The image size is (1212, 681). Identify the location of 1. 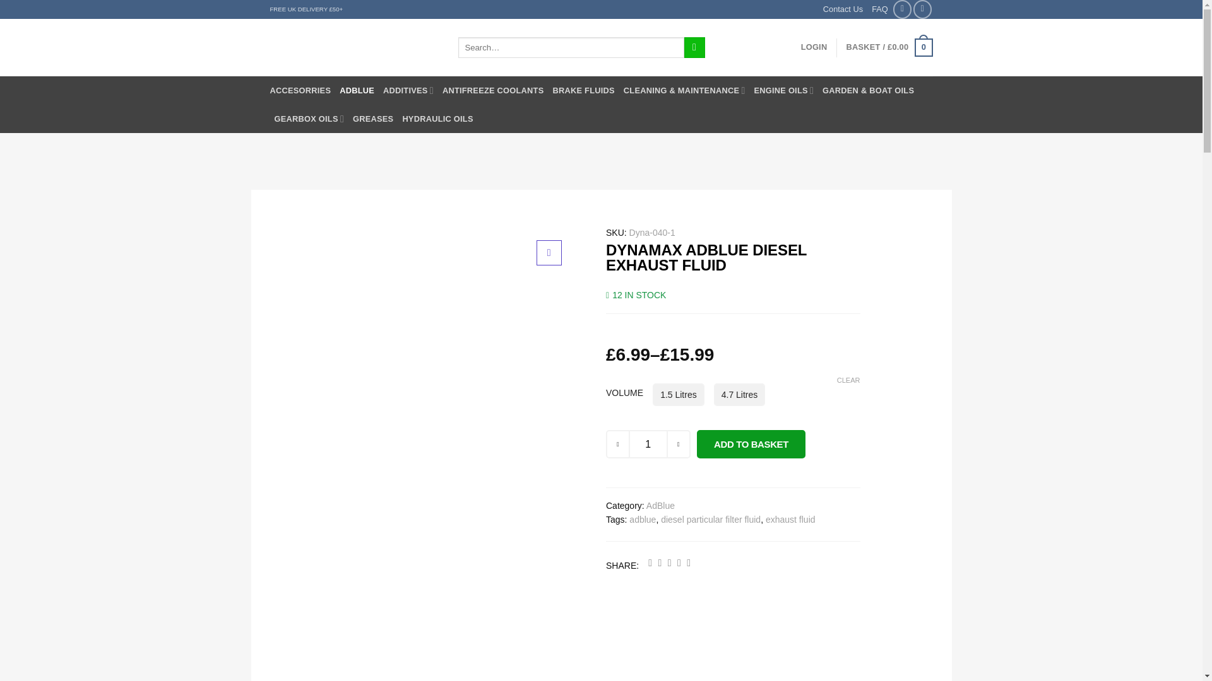
(648, 444).